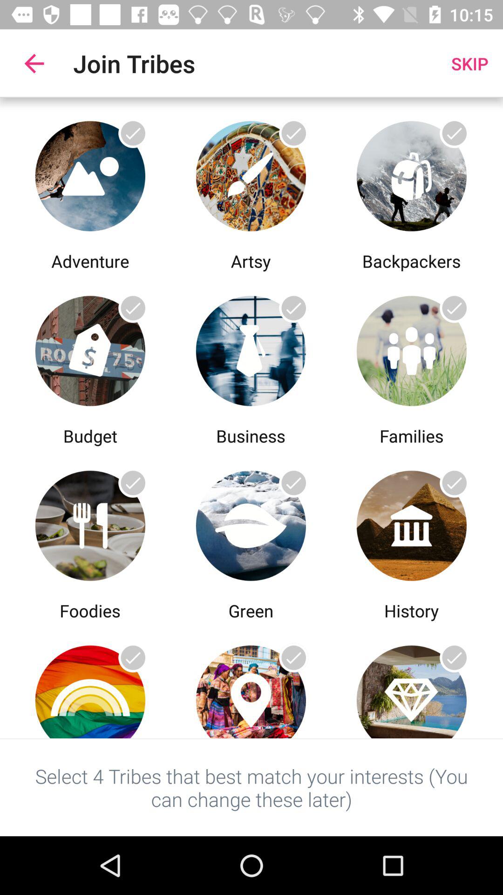 The image size is (503, 895). Describe the element at coordinates (251, 173) in the screenshot. I see `join group` at that location.